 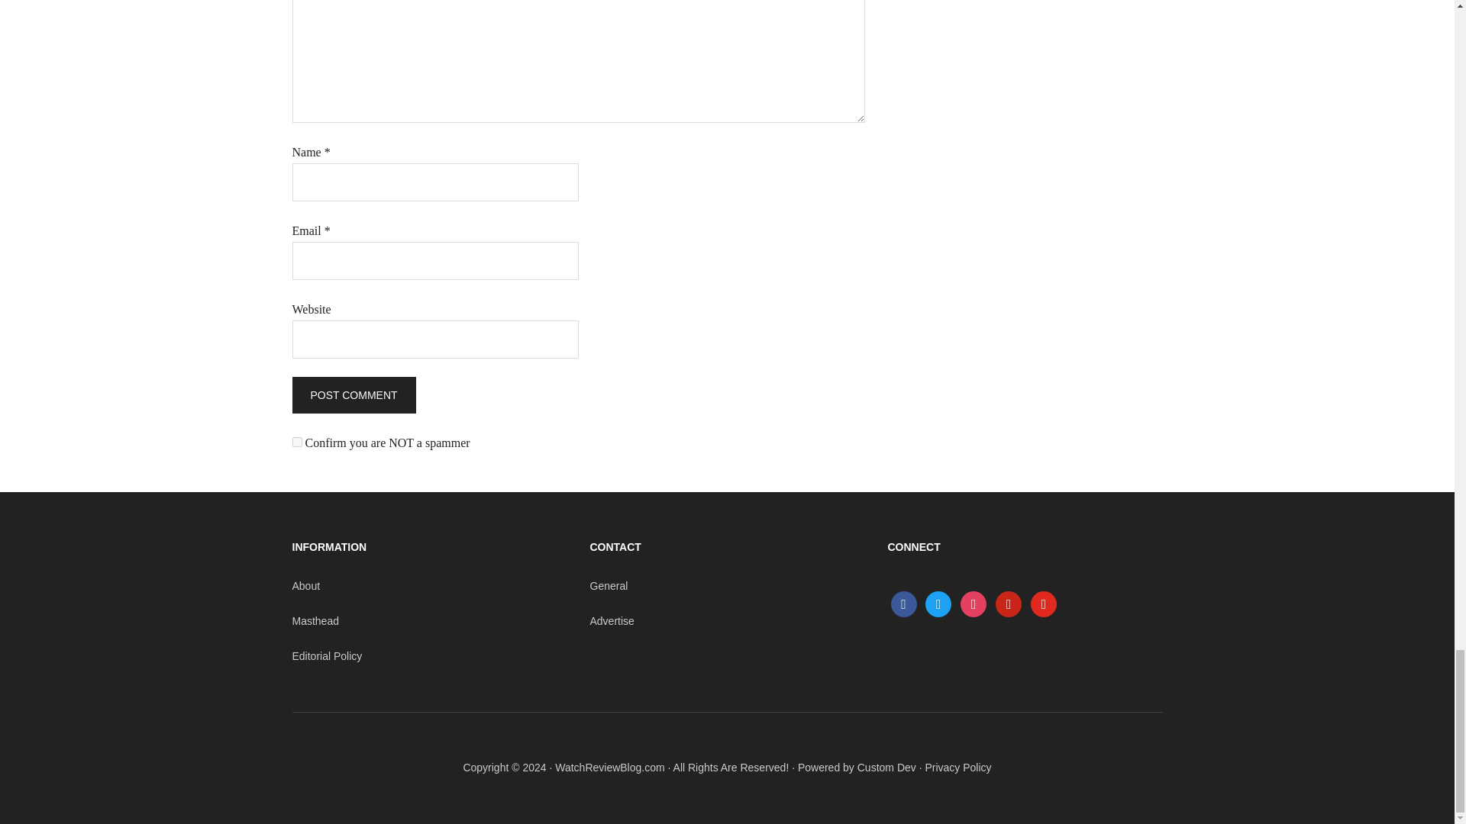 What do you see at coordinates (353, 395) in the screenshot?
I see `Post Comment` at bounding box center [353, 395].